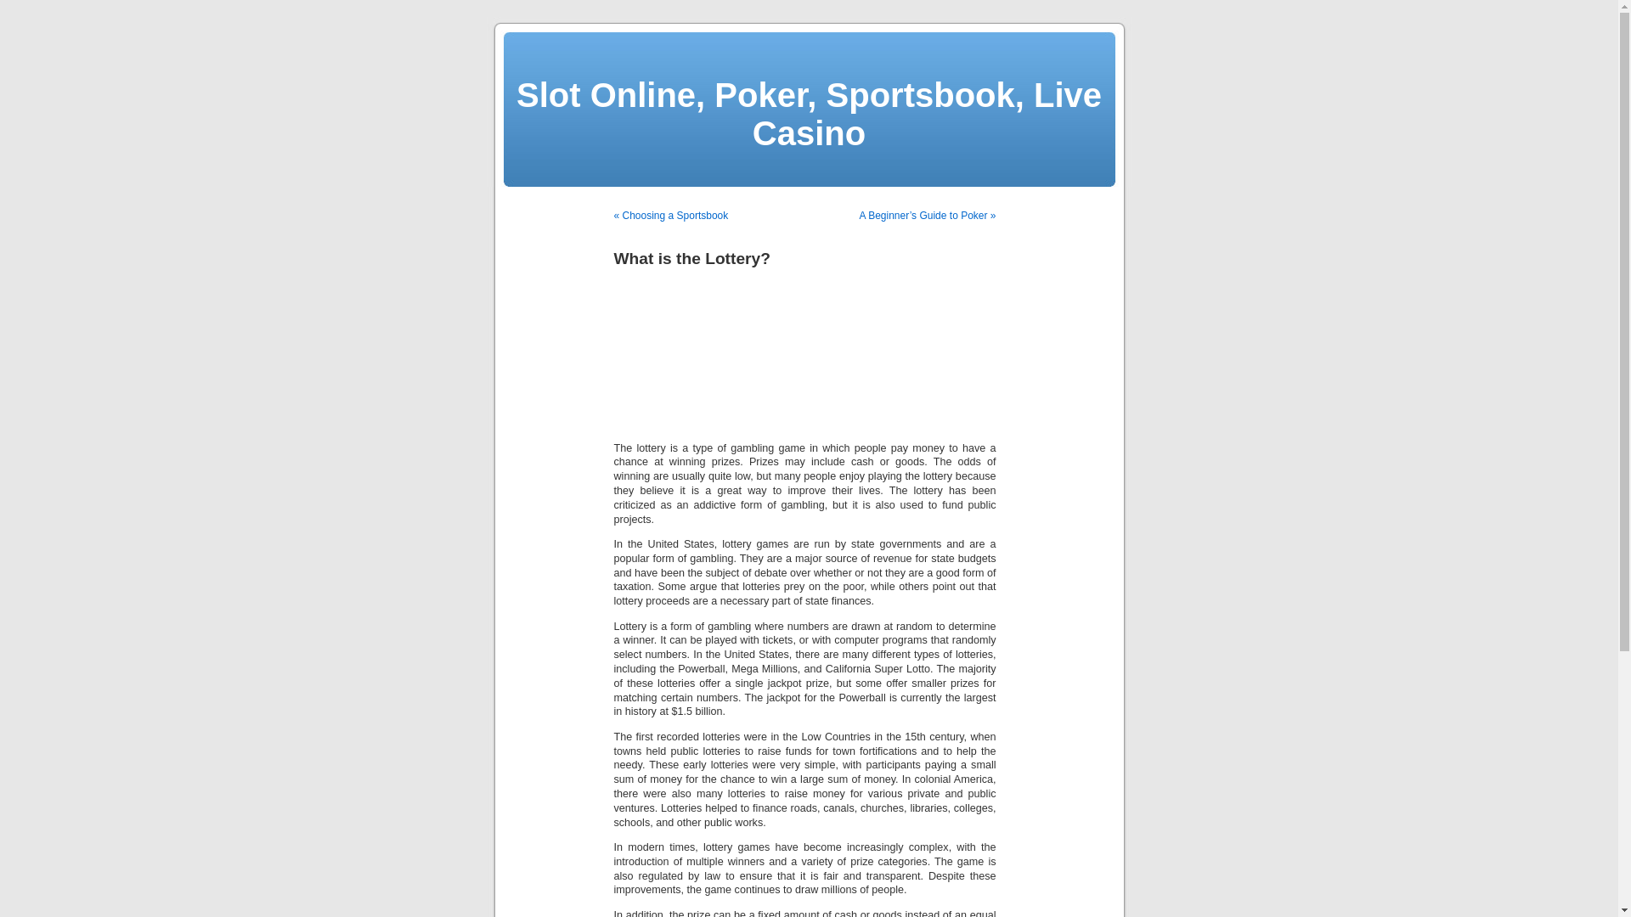 Image resolution: width=1631 pixels, height=917 pixels. What do you see at coordinates (809, 114) in the screenshot?
I see `Slot Online, Poker, Sportsbook, Live Casino` at bounding box center [809, 114].